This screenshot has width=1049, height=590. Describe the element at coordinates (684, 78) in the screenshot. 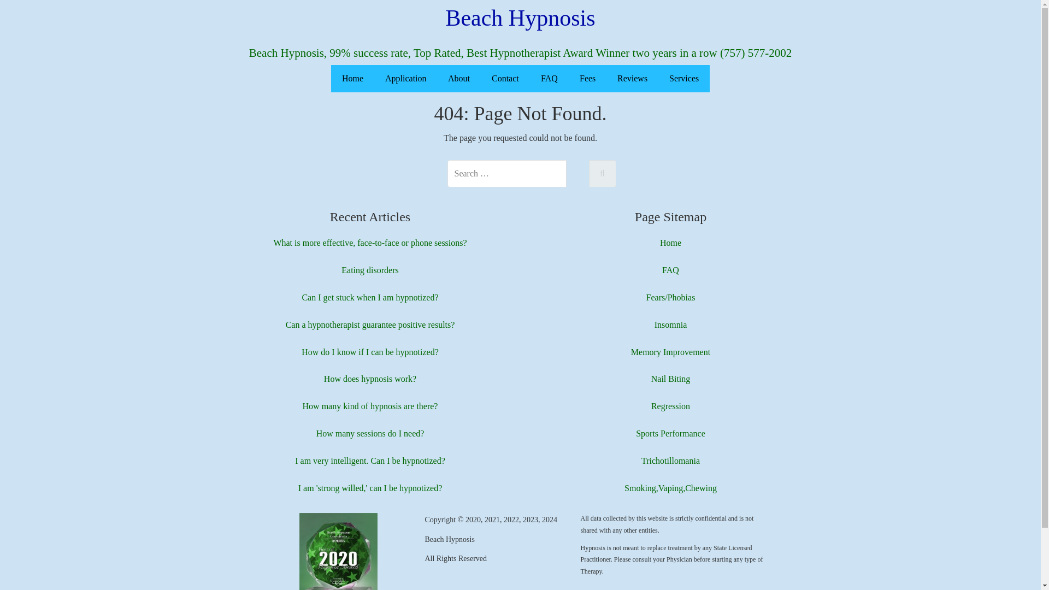

I see `Services` at that location.